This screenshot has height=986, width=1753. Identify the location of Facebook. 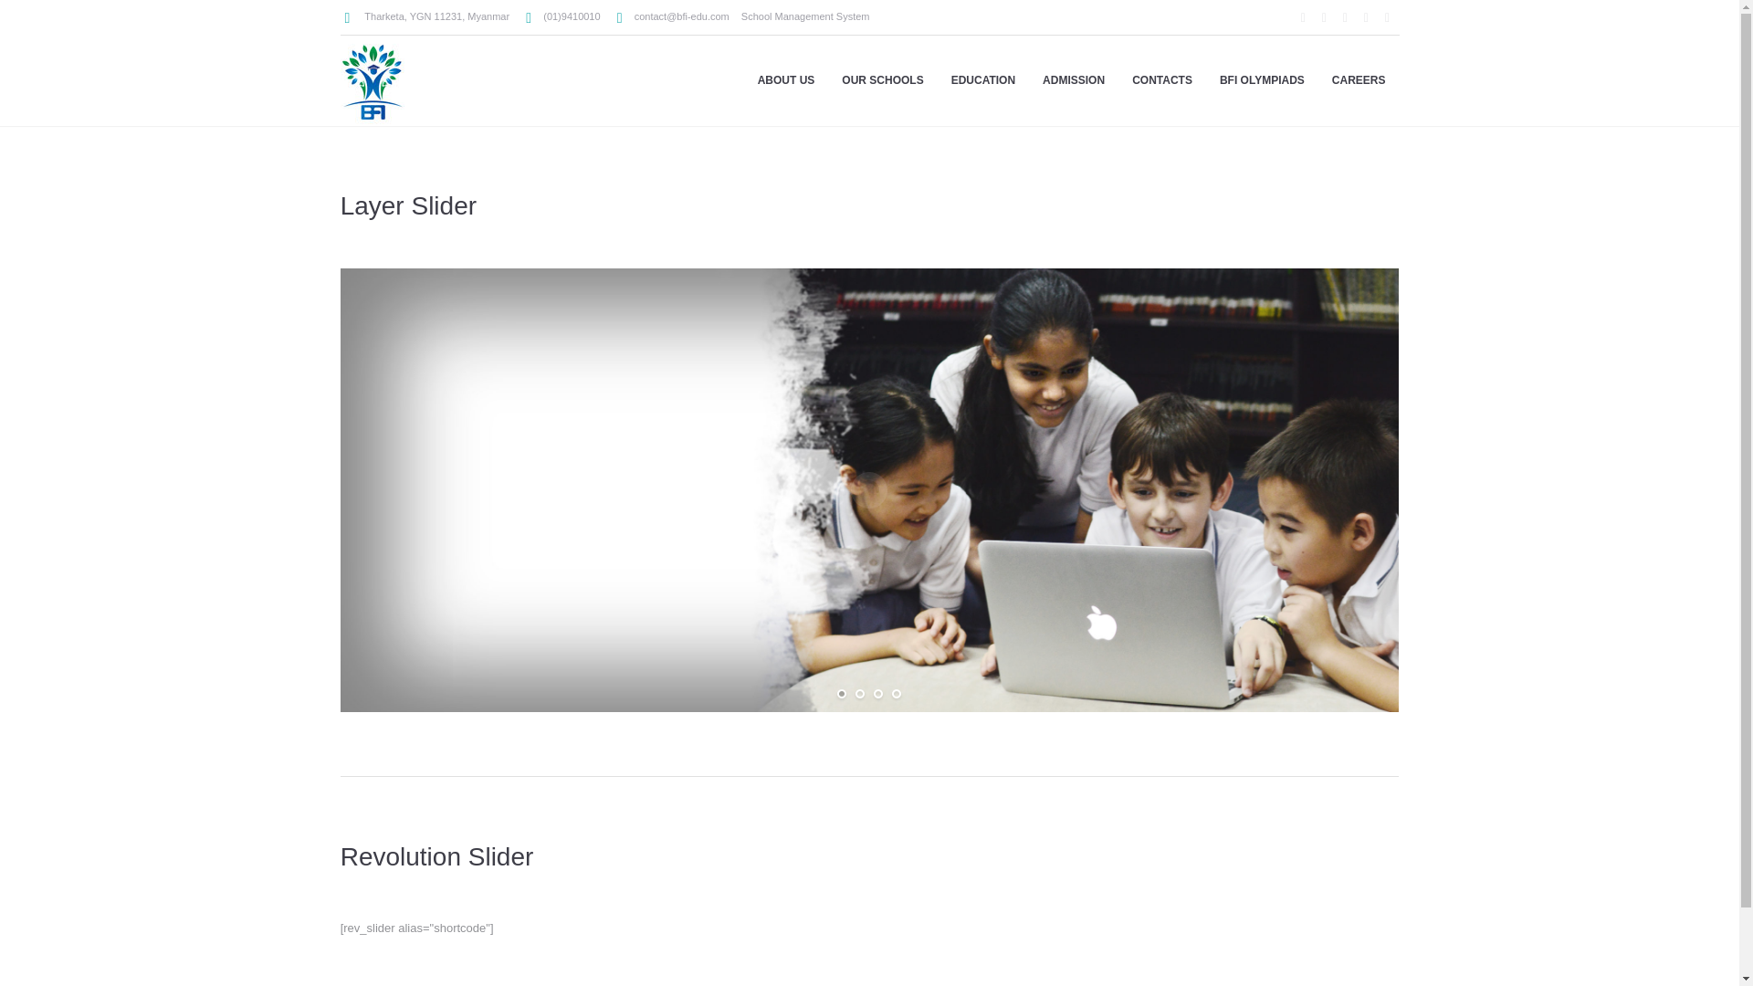
(1324, 18).